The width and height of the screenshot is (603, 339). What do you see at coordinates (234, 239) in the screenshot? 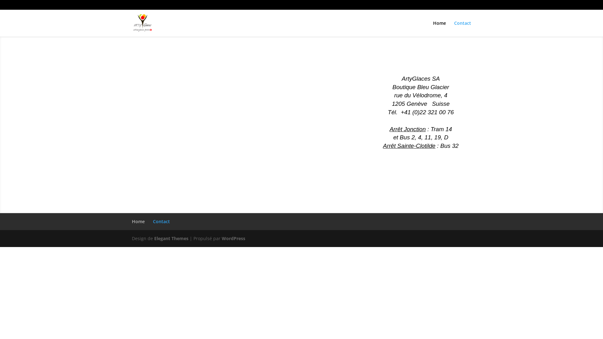
I see `WordPress` at bounding box center [234, 239].